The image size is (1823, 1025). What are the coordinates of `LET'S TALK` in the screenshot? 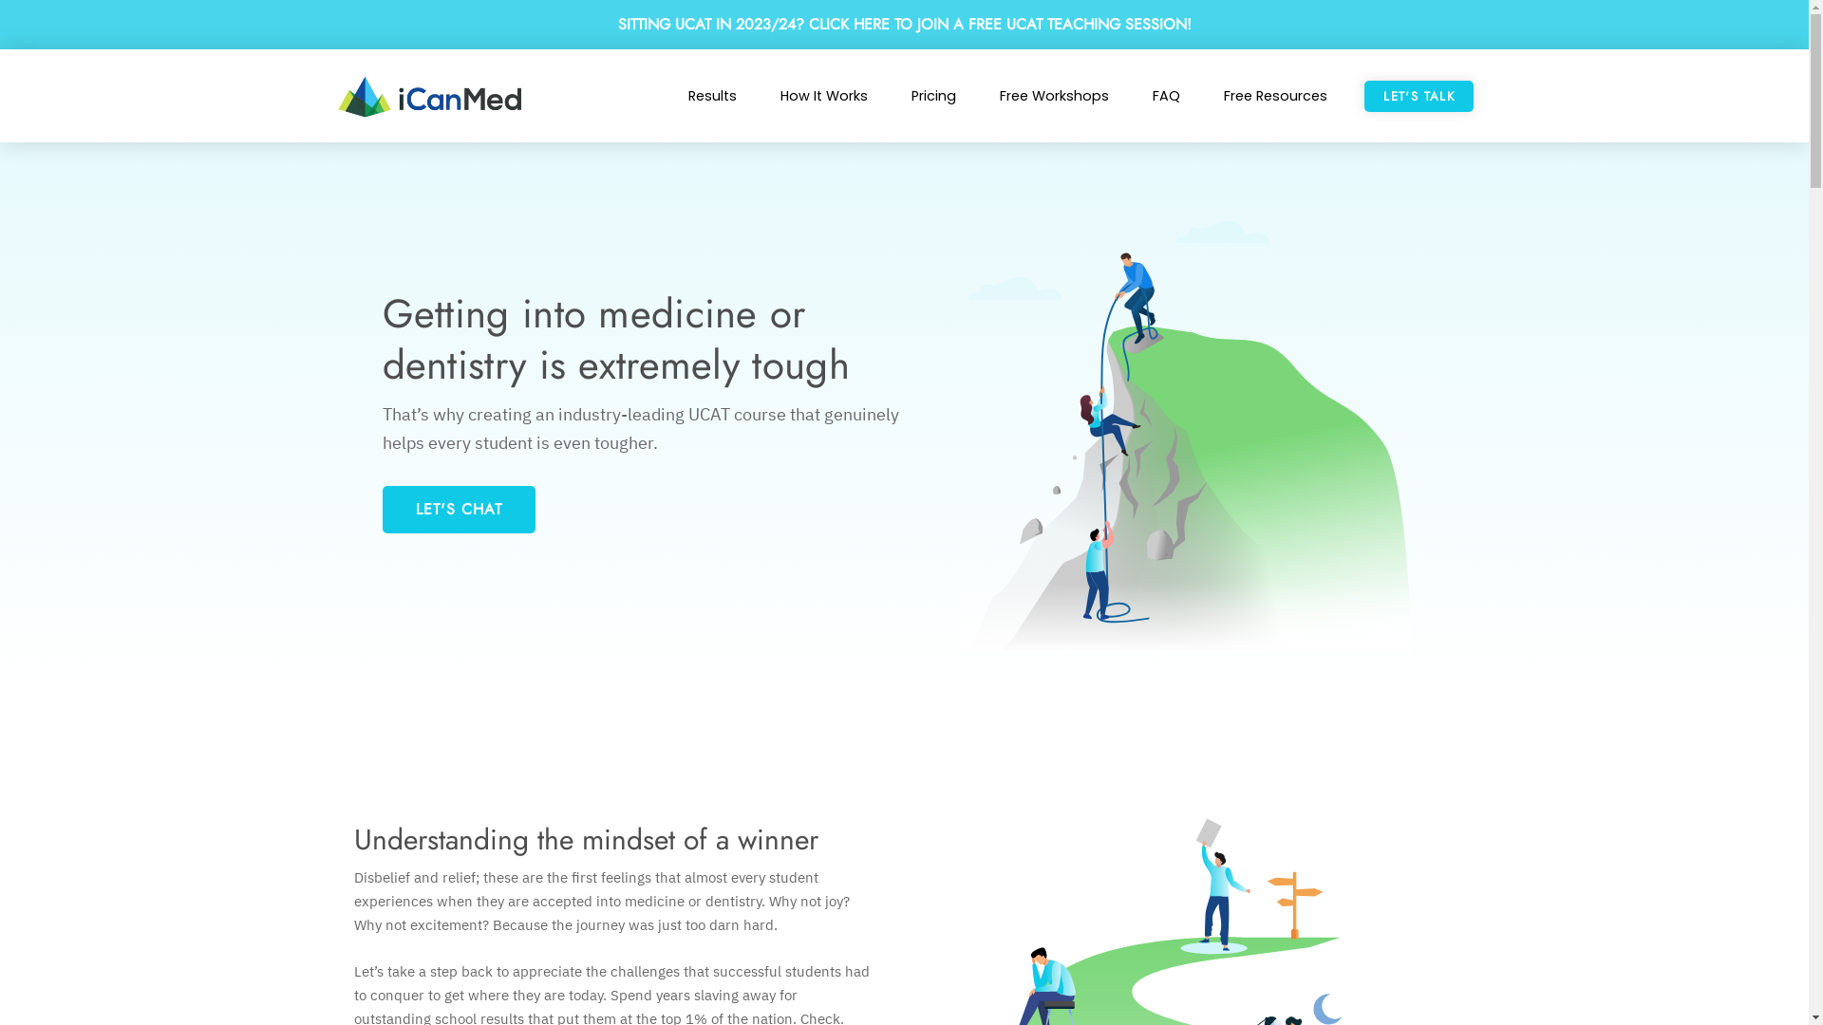 It's located at (1419, 97).